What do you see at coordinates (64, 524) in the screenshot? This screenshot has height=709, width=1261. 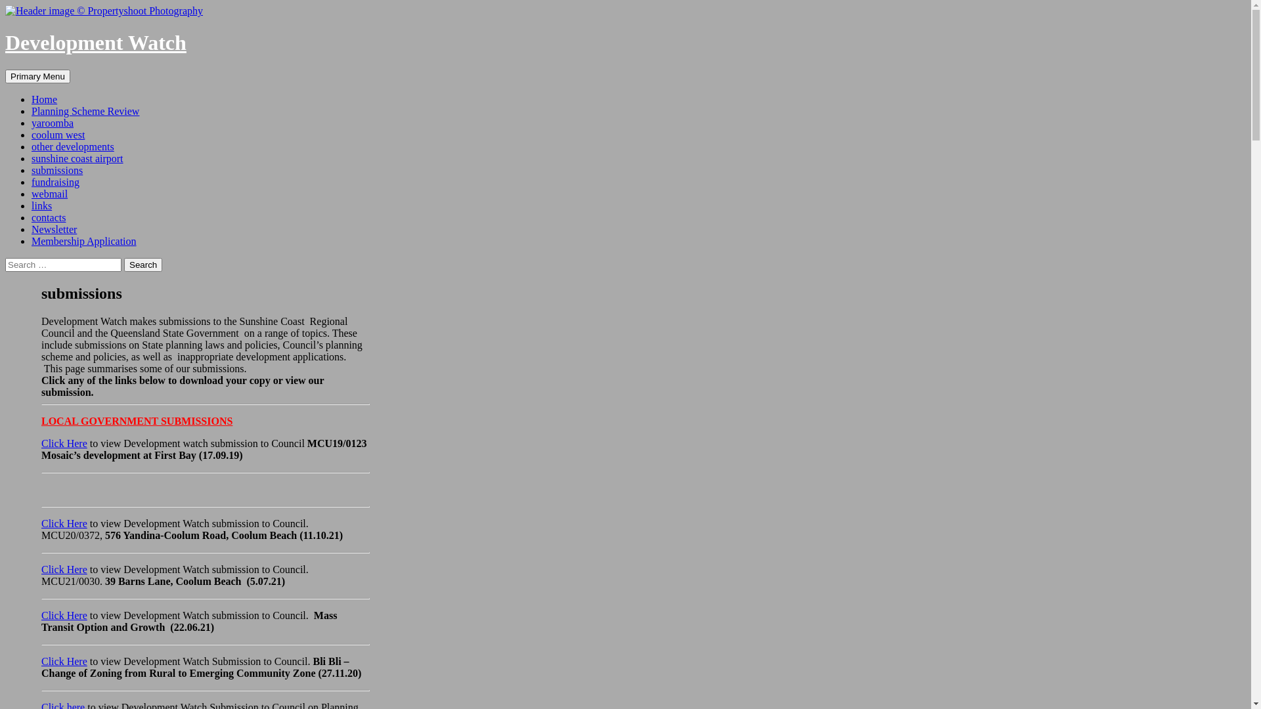 I see `Click Here` at bounding box center [64, 524].